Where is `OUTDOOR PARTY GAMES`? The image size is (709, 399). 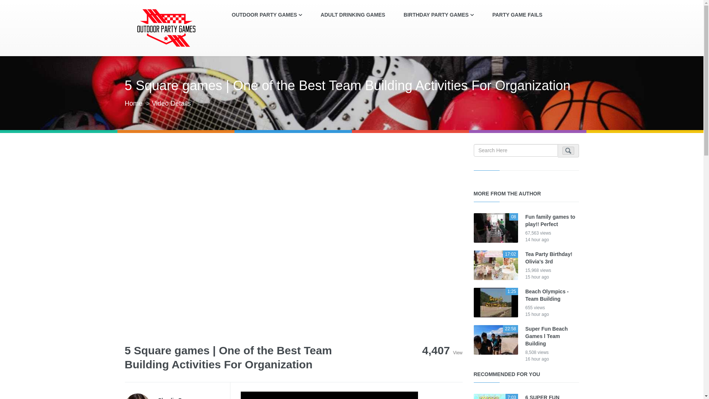 OUTDOOR PARTY GAMES is located at coordinates (267, 15).